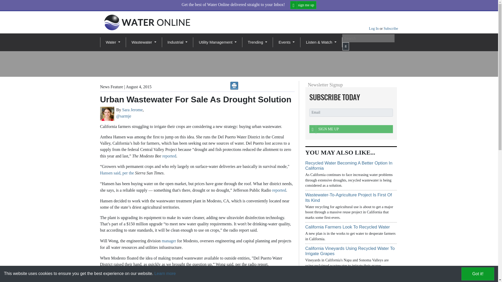 The width and height of the screenshot is (502, 282). Describe the element at coordinates (303, 5) in the screenshot. I see `sign me up` at that location.